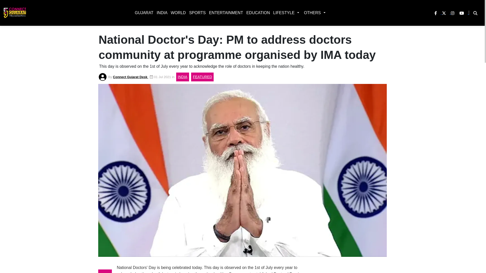 The width and height of the screenshot is (486, 273). What do you see at coordinates (225, 13) in the screenshot?
I see `ENTERTAINMENT` at bounding box center [225, 13].